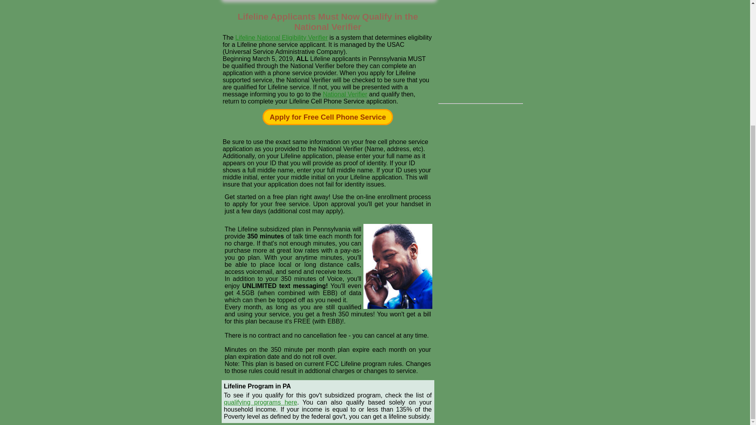 The image size is (756, 425). Describe the element at coordinates (328, 116) in the screenshot. I see `Apply for Free Cell Phone Service` at that location.